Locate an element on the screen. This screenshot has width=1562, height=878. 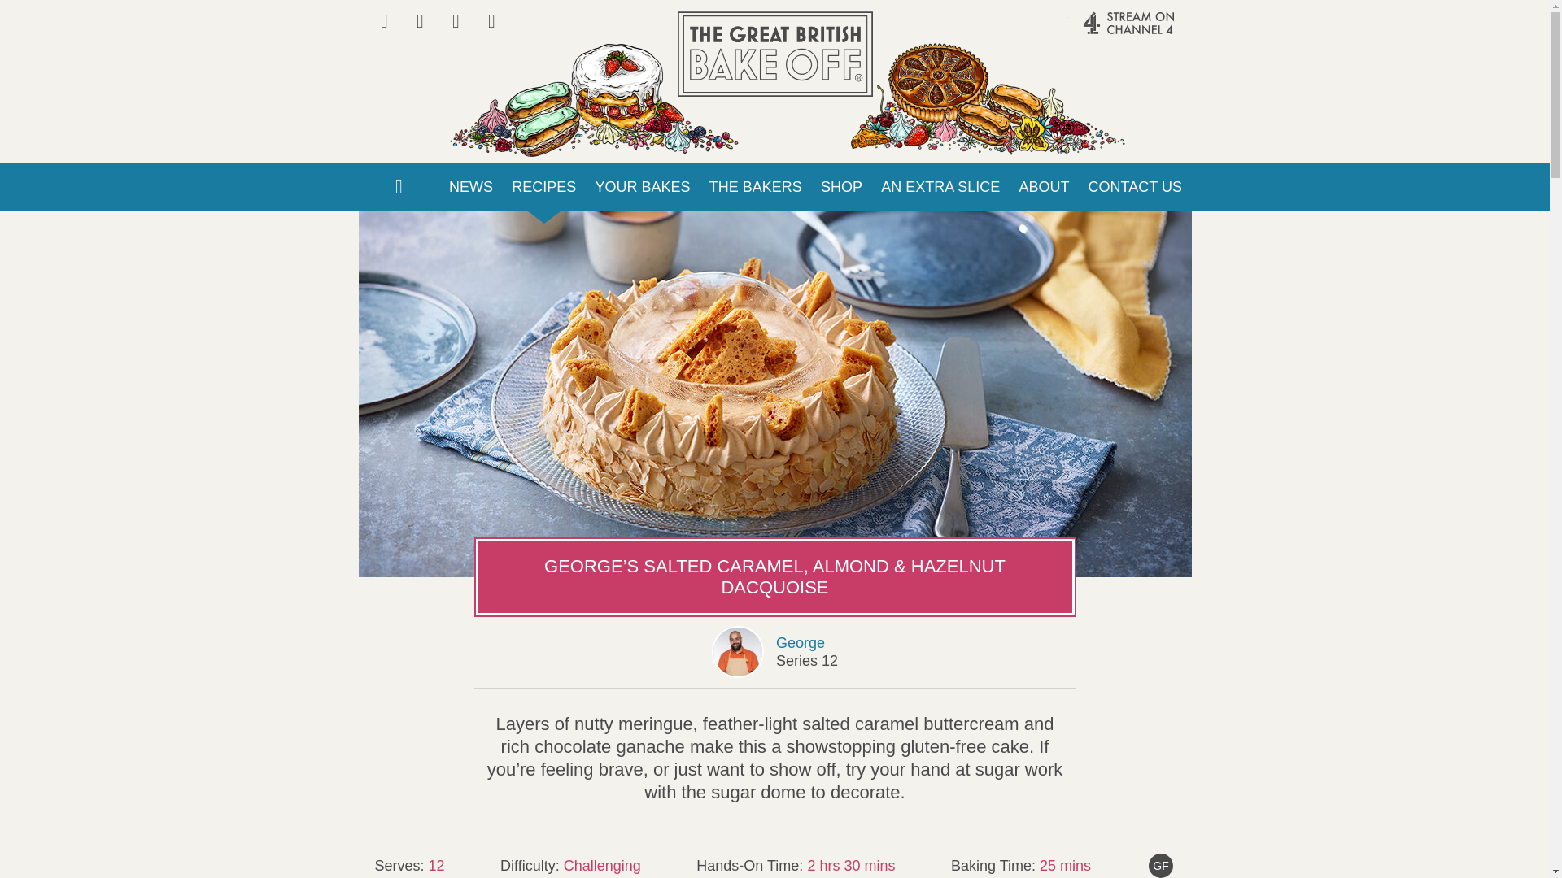
STREAM ON CHANNEL 4 is located at coordinates (1096, 31).